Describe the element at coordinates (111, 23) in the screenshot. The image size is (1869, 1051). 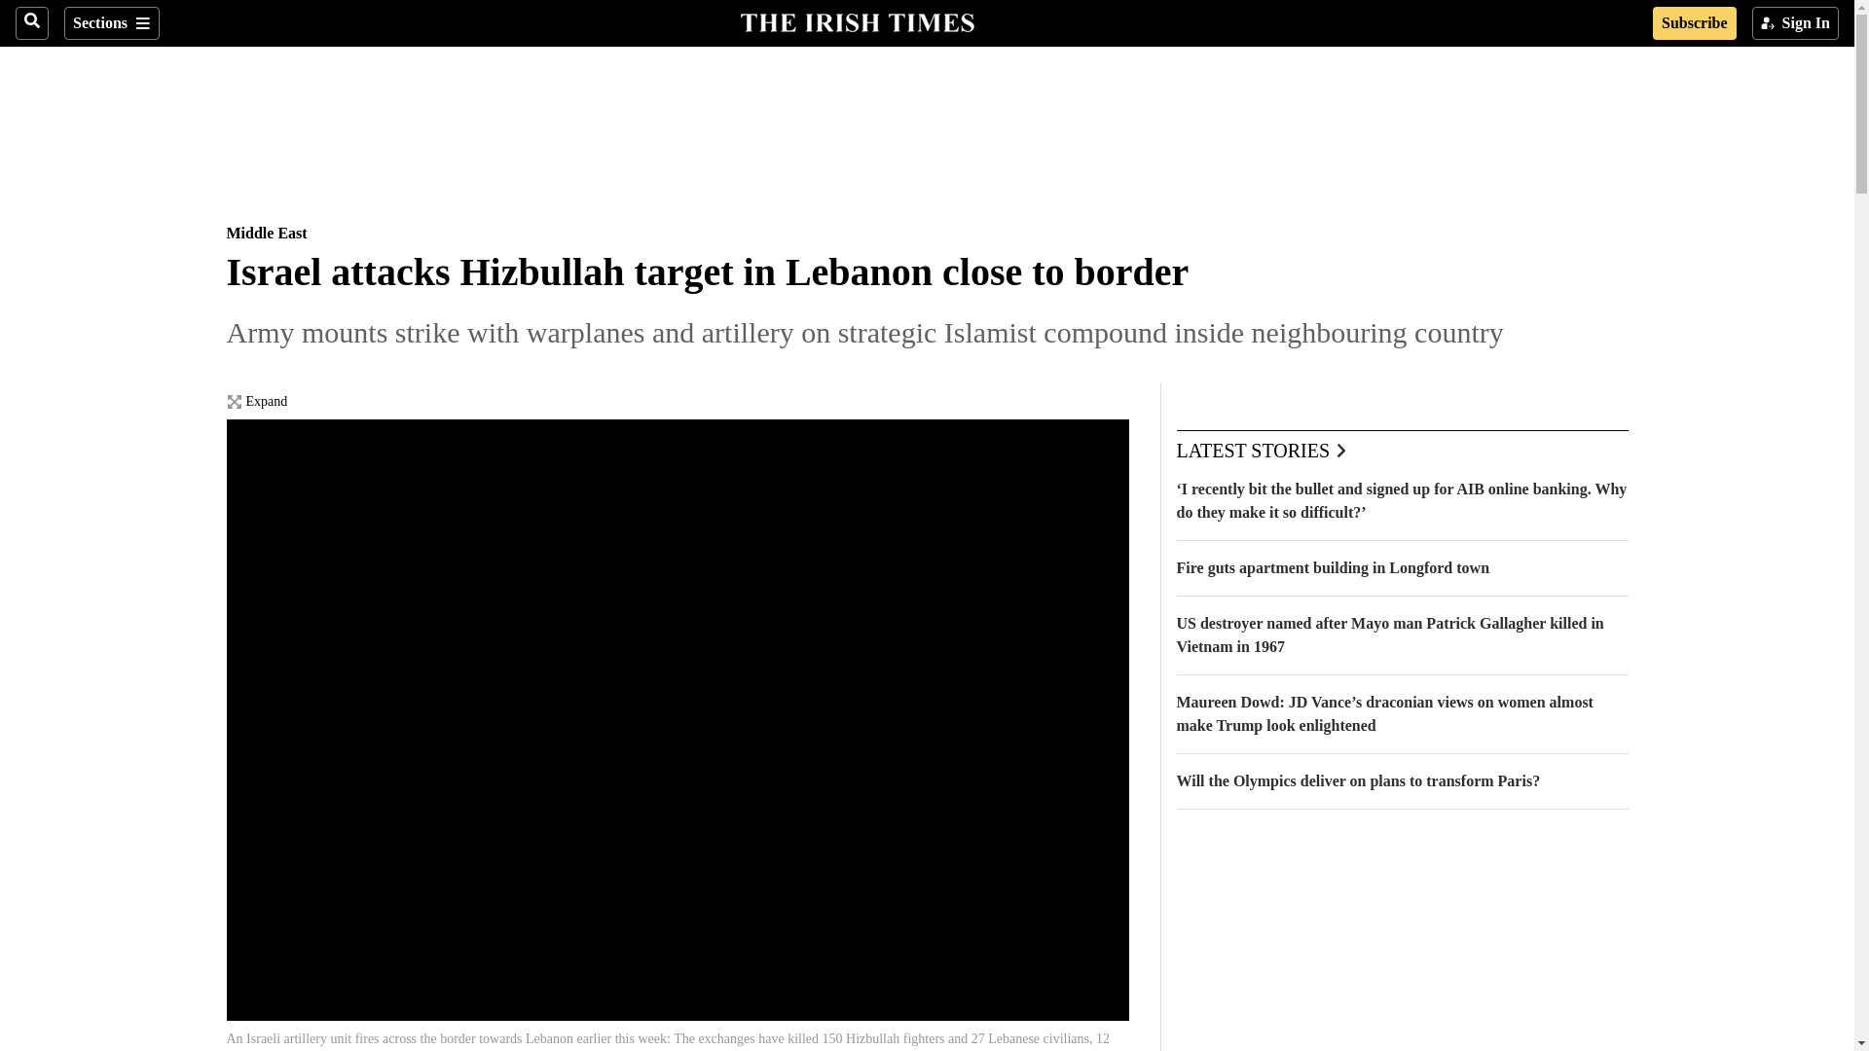
I see `Sections` at that location.